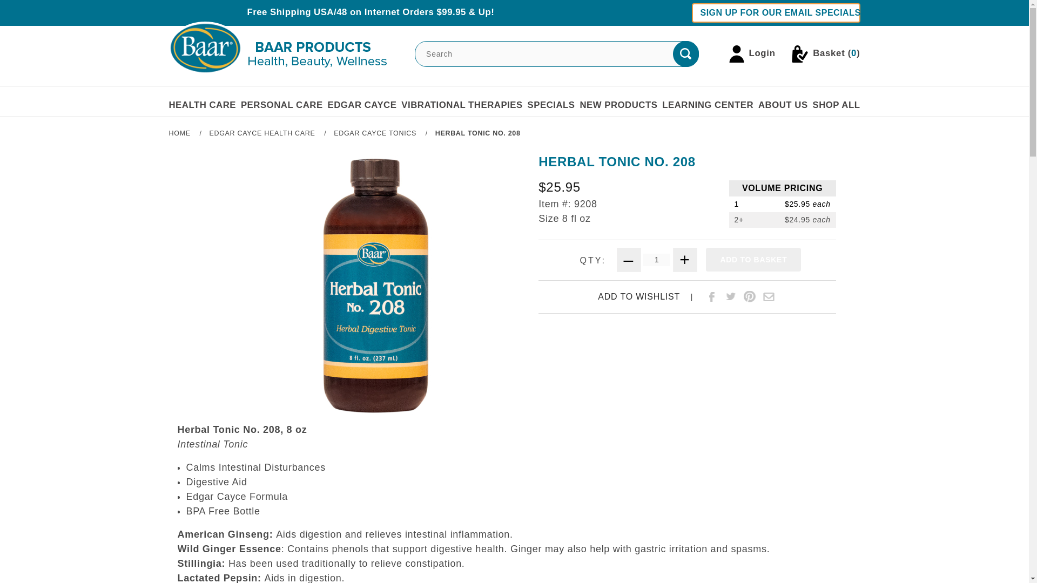 This screenshot has height=583, width=1037. Describe the element at coordinates (376, 133) in the screenshot. I see `Edgar Cayce Tonics` at that location.